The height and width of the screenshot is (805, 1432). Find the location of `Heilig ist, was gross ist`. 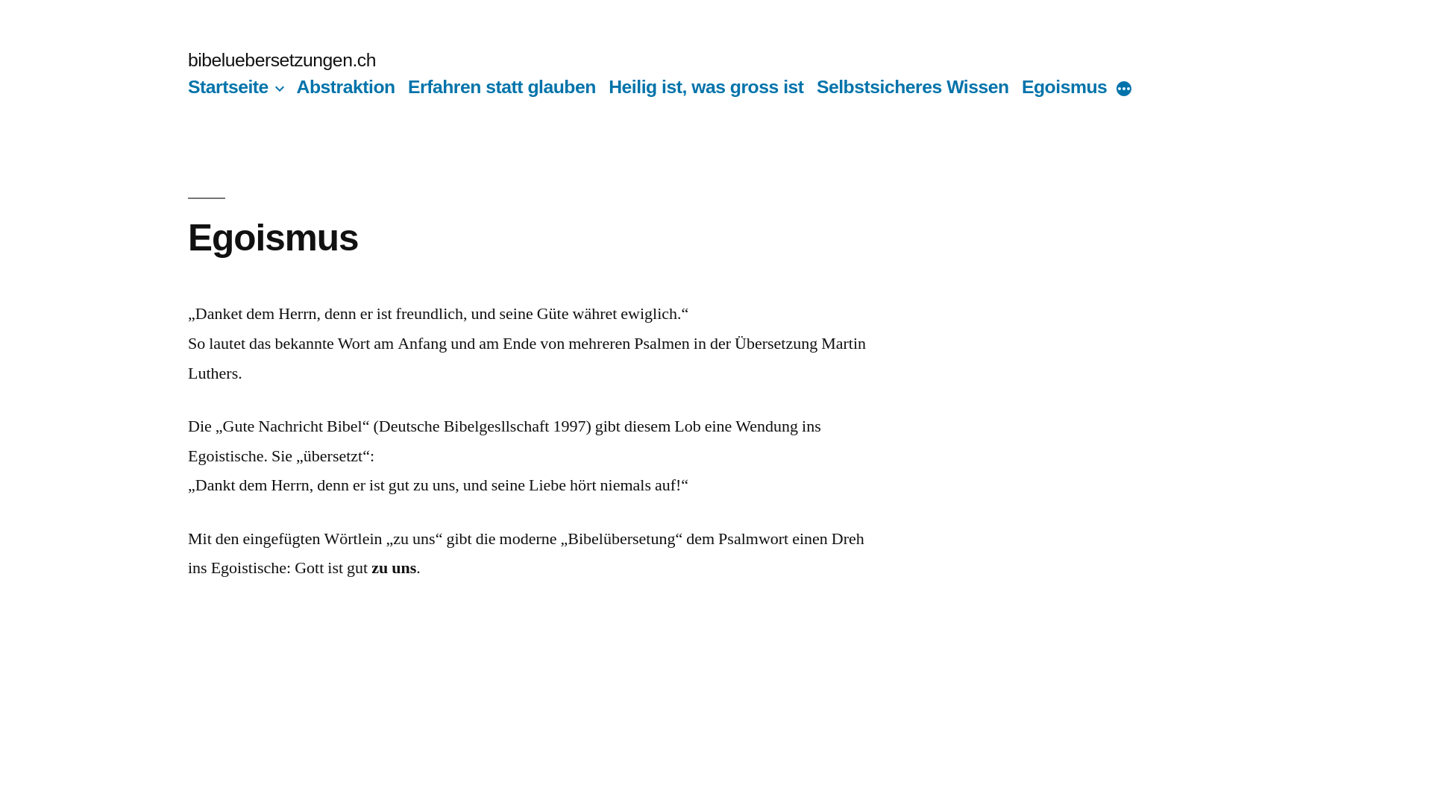

Heilig ist, was gross ist is located at coordinates (706, 86).